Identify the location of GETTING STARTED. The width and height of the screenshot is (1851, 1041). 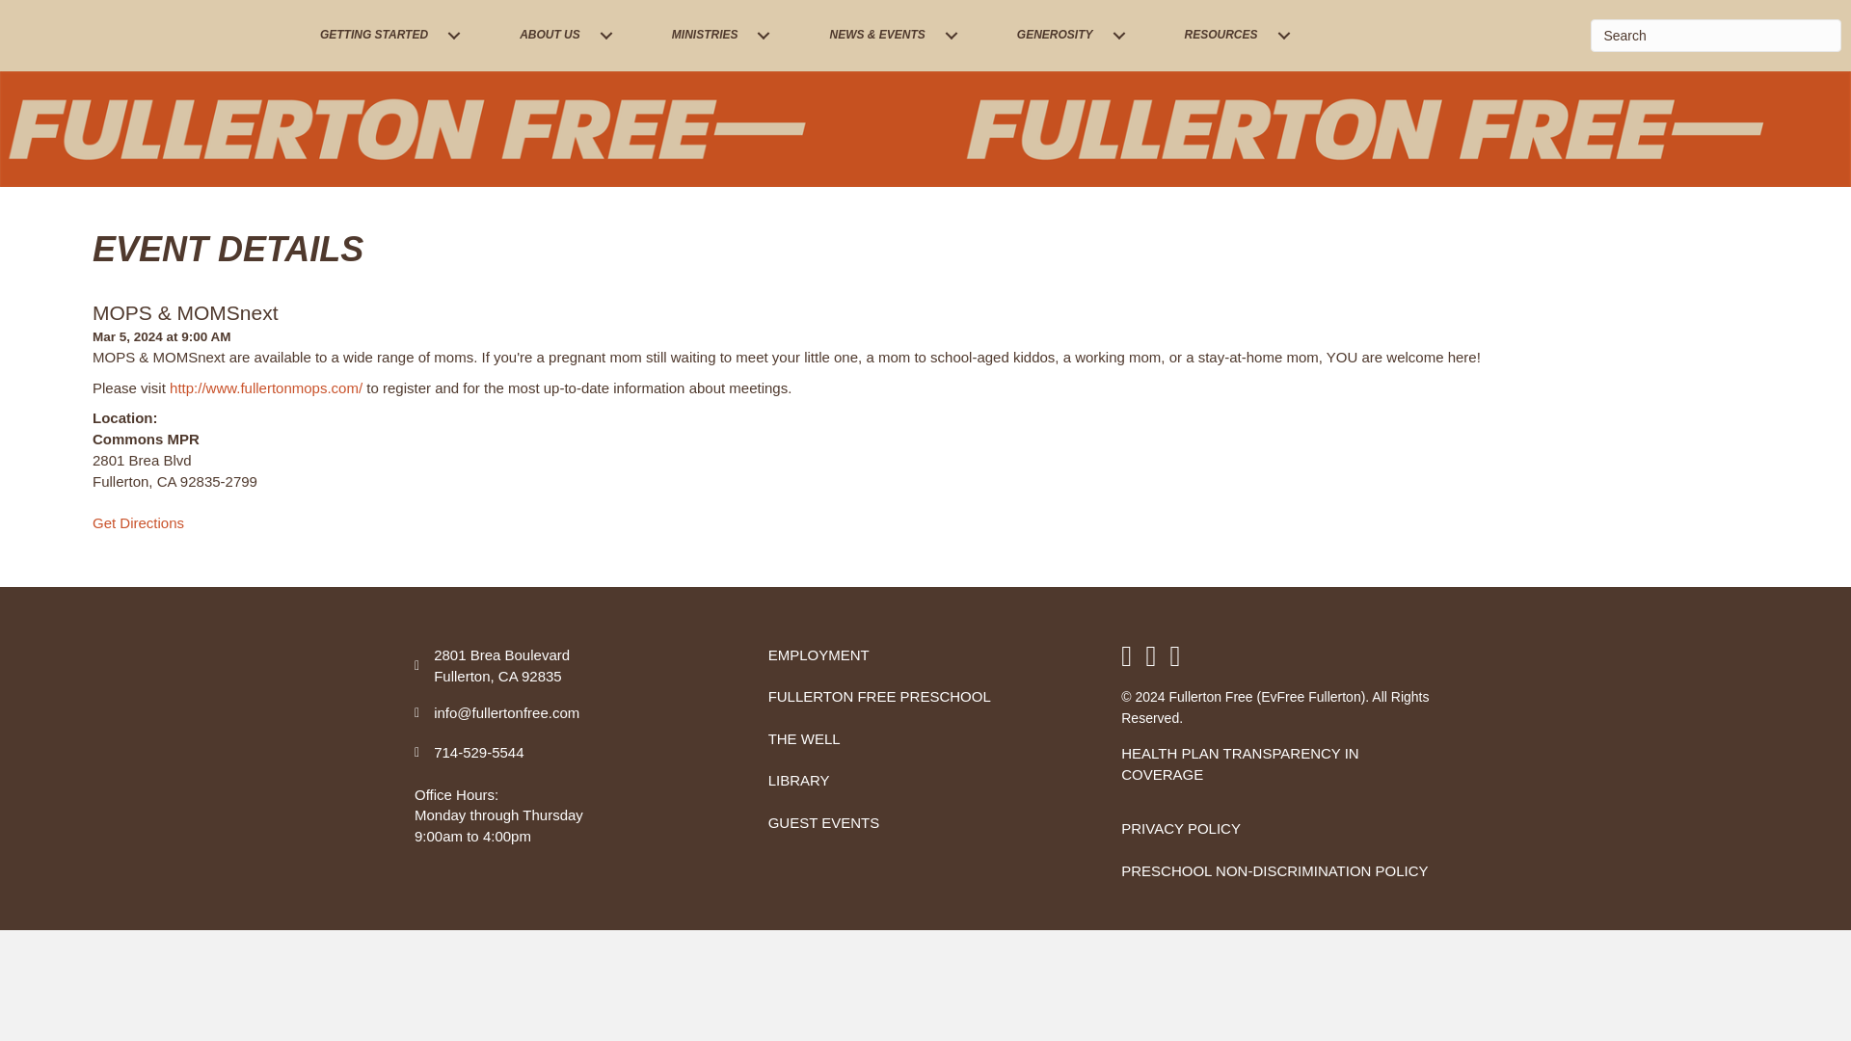
(380, 35).